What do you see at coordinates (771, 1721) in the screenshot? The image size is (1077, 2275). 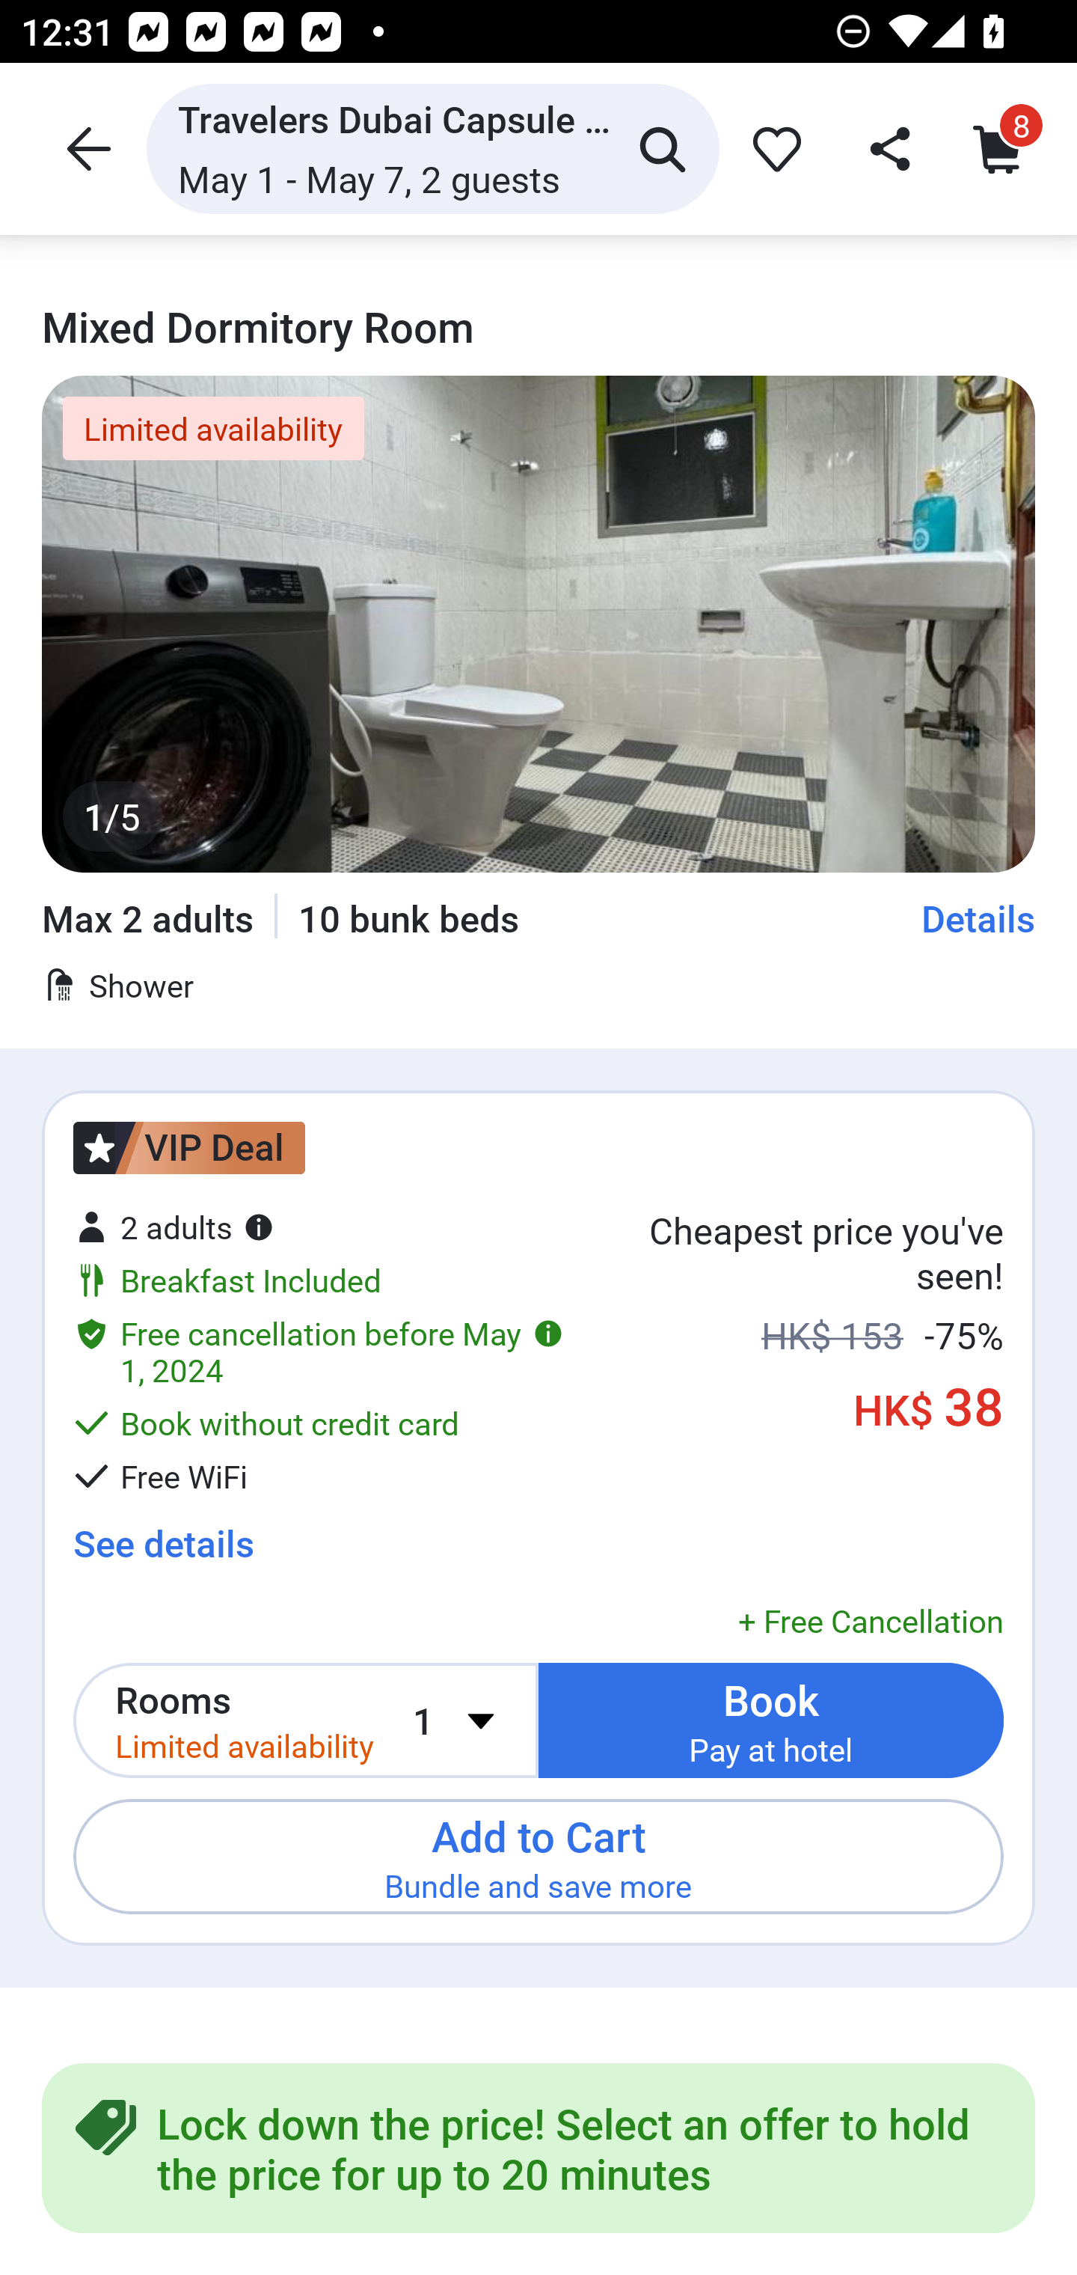 I see `Book Pay at hotel` at bounding box center [771, 1721].